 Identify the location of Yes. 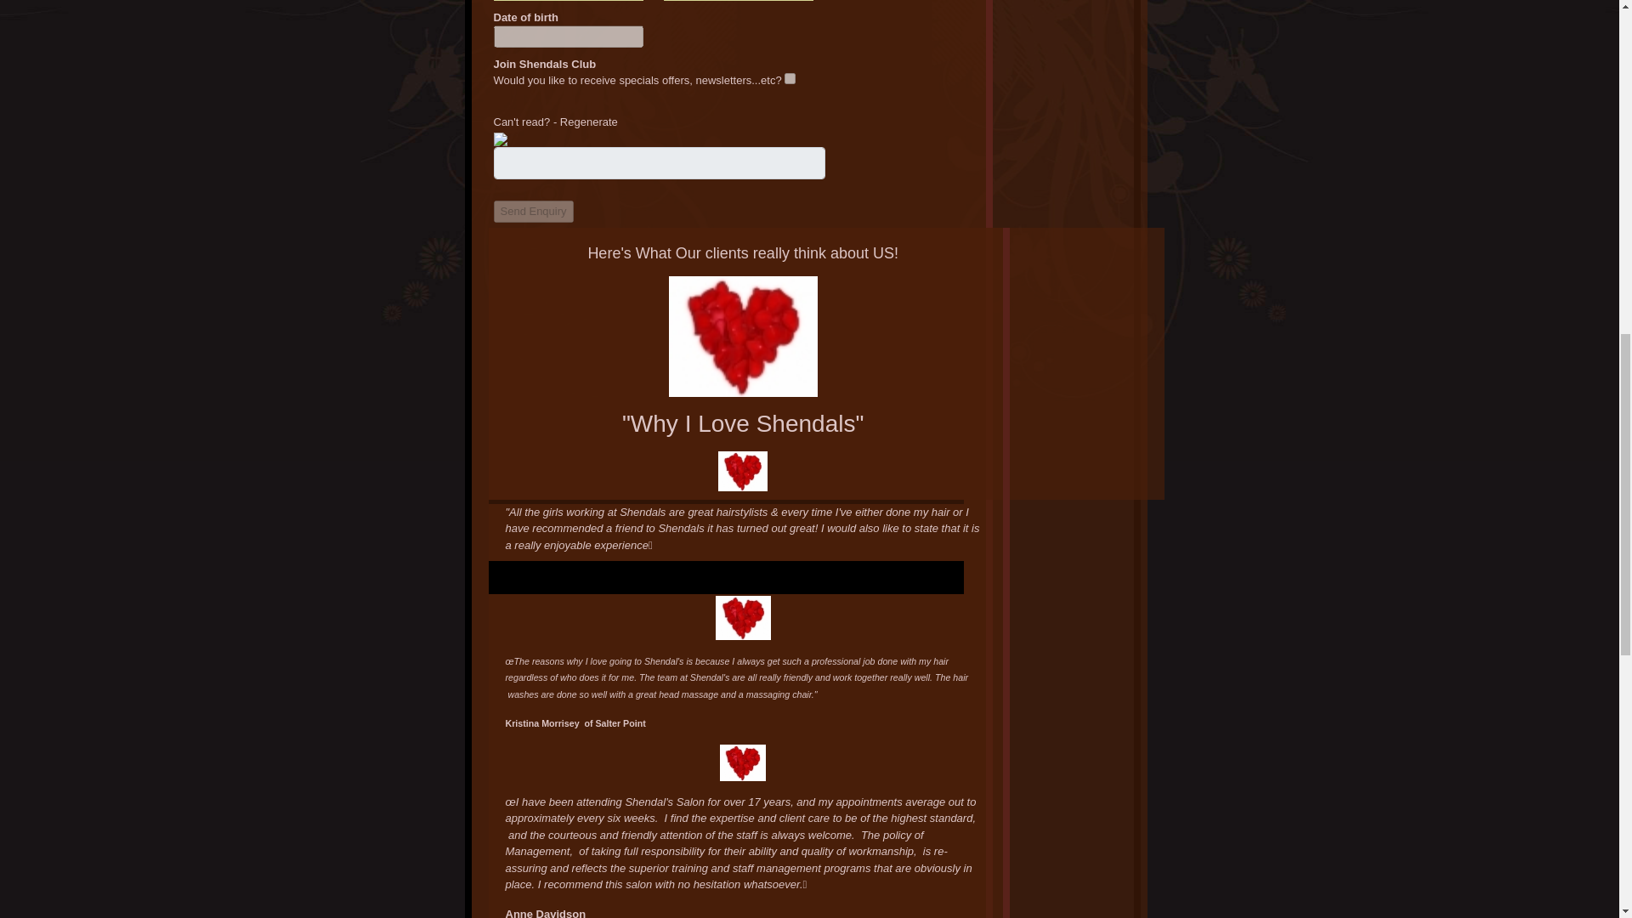
(790, 78).